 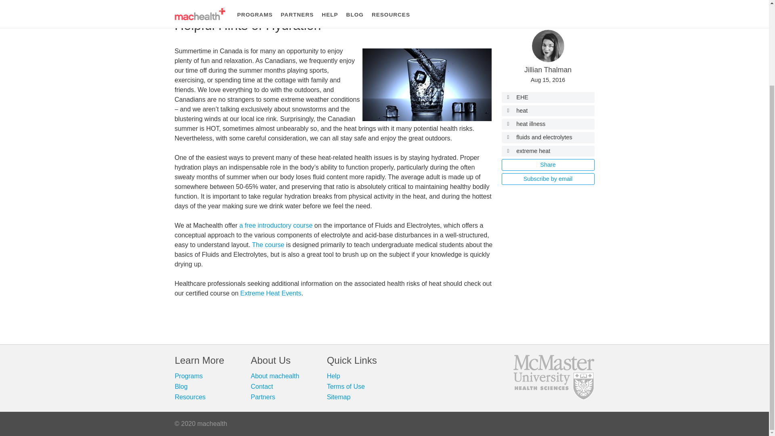 I want to click on Programs, so click(x=189, y=376).